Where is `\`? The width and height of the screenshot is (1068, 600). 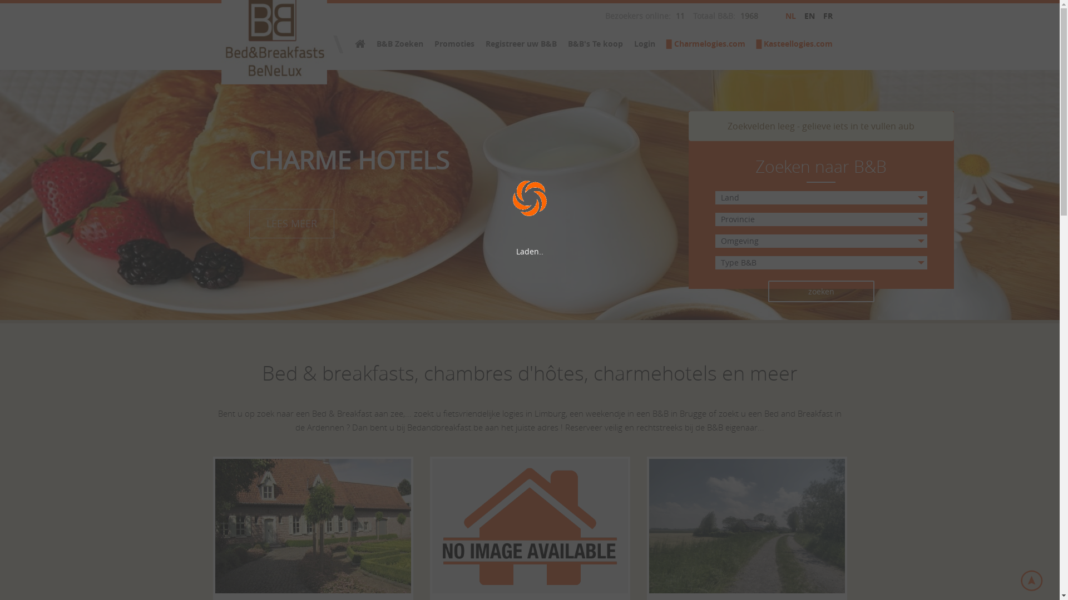
\ is located at coordinates (338, 44).